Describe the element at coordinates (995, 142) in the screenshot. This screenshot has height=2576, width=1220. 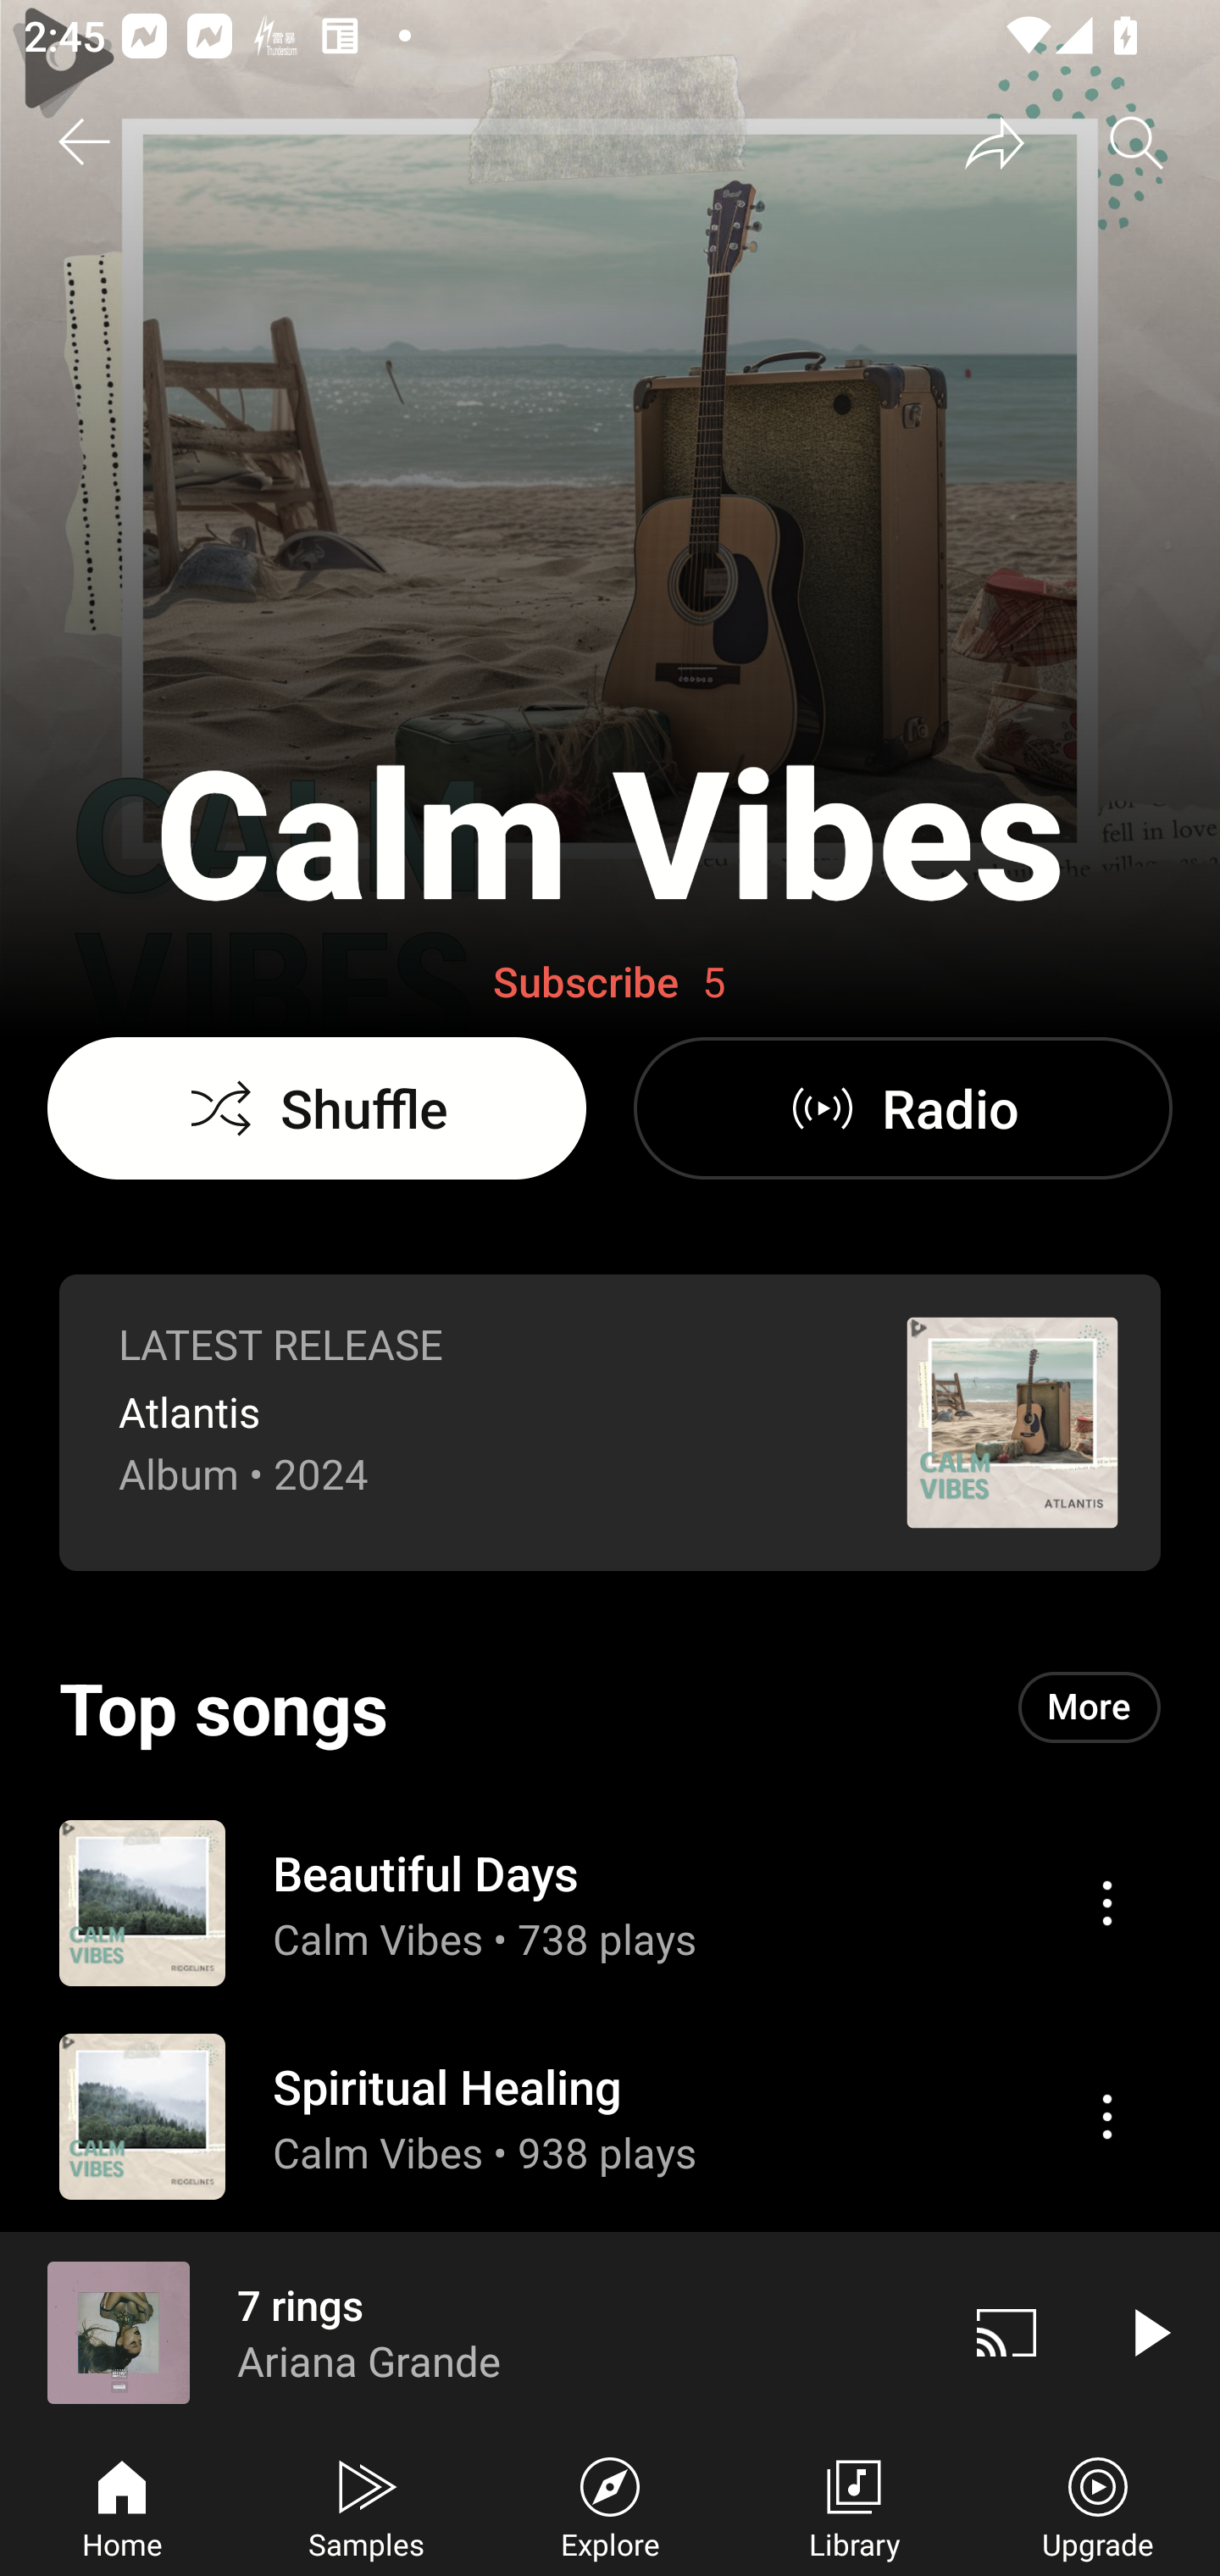
I see `Share` at that location.